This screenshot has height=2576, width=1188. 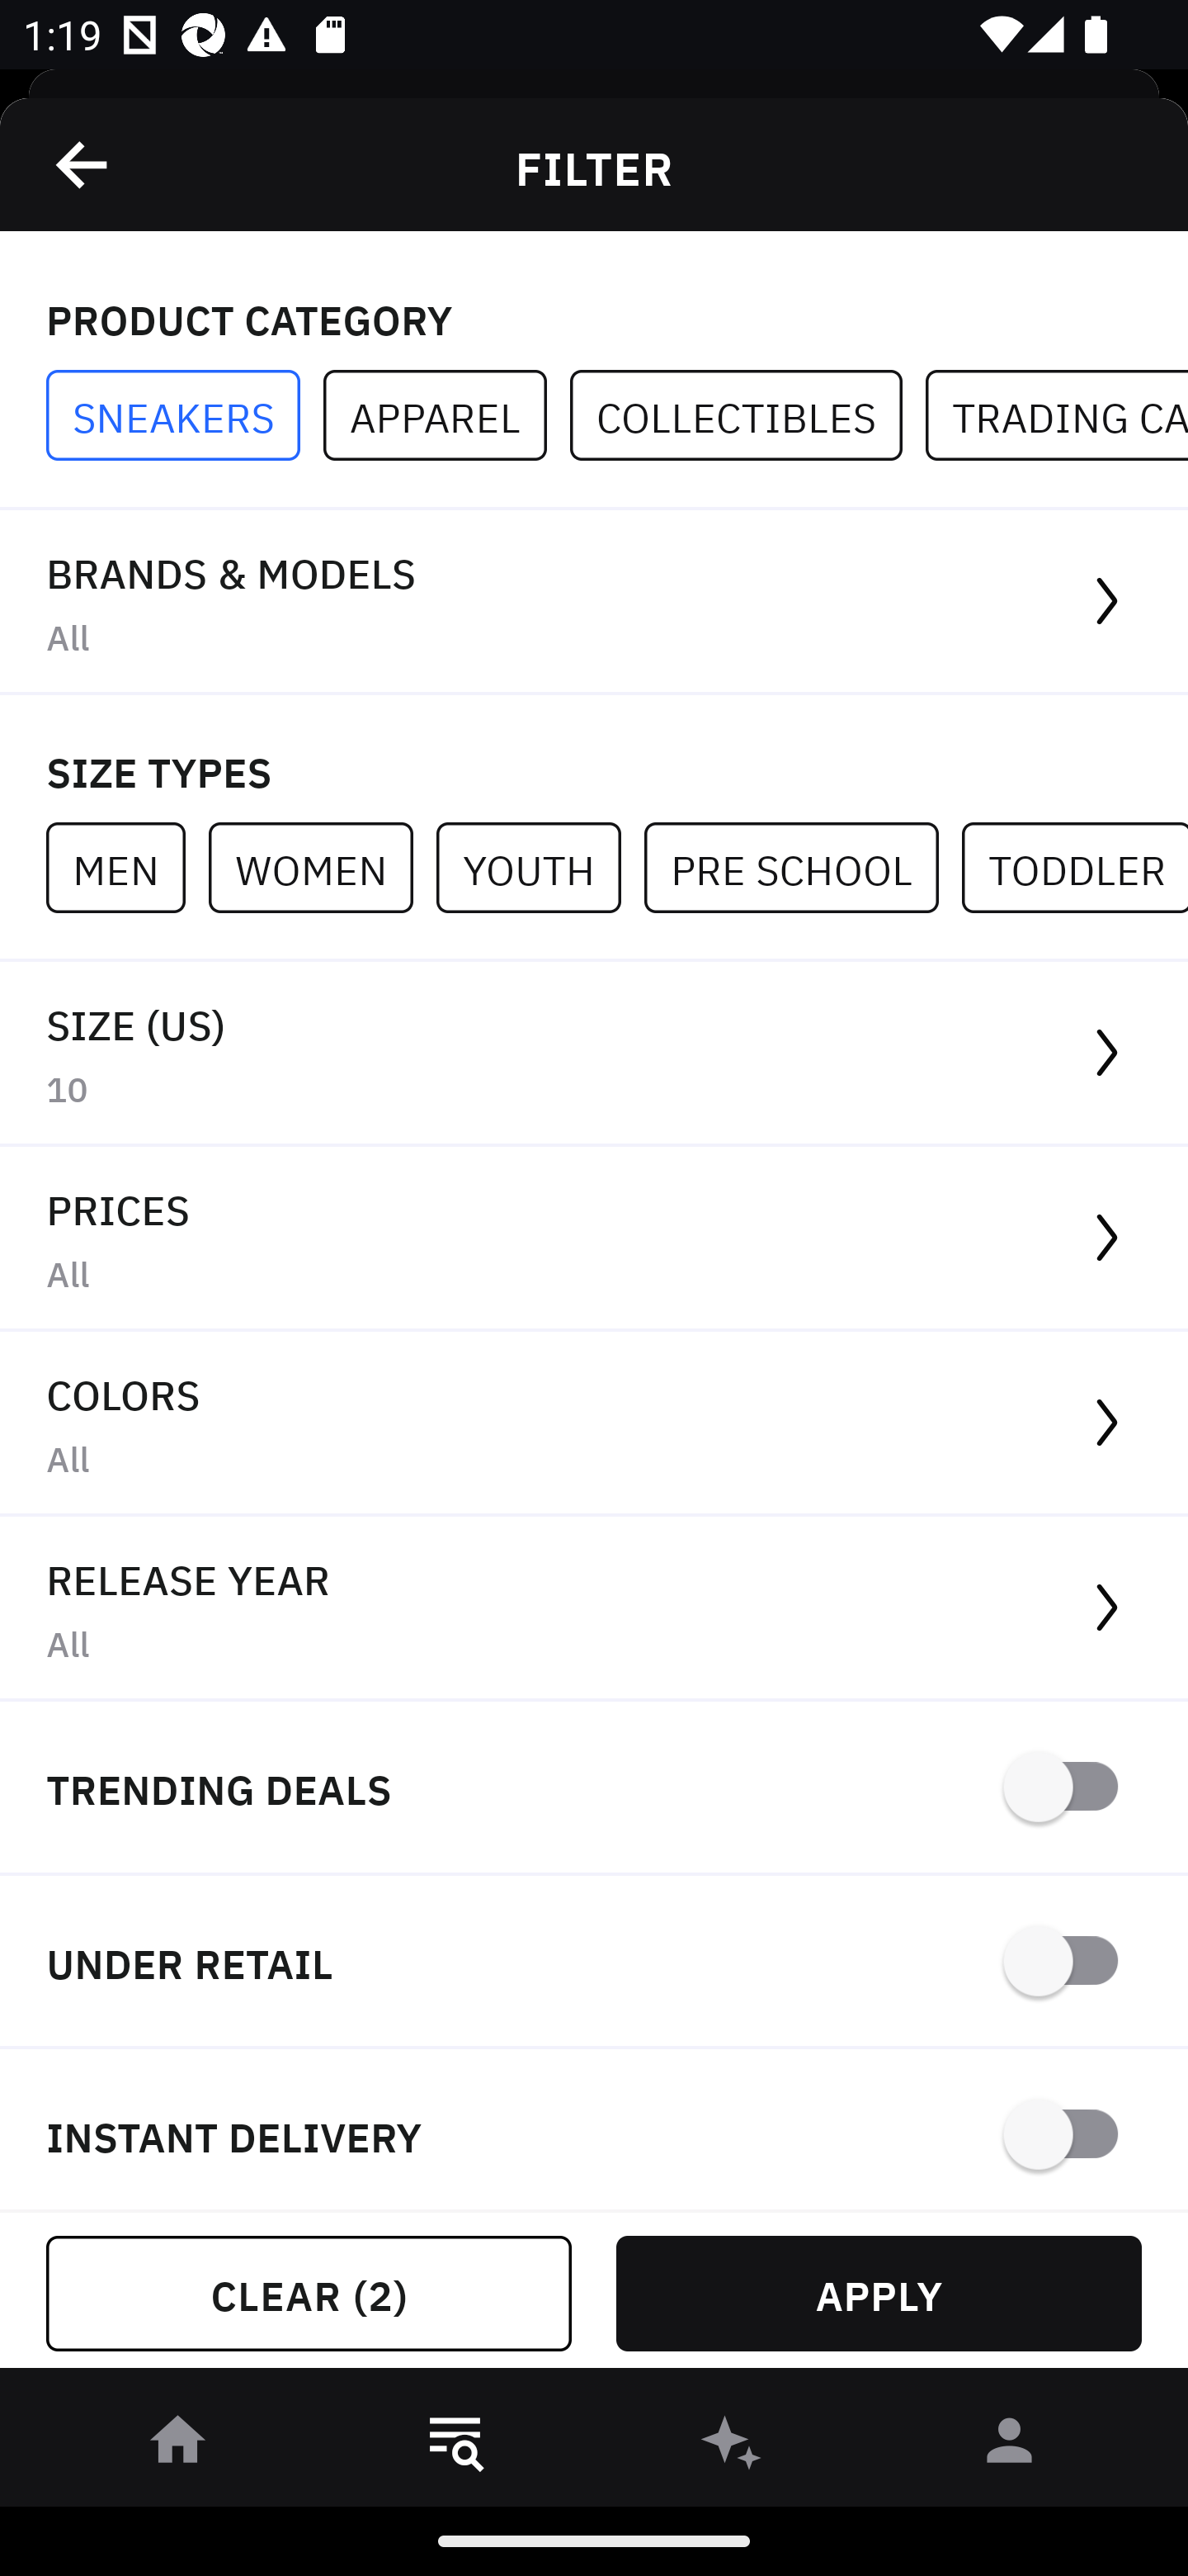 What do you see at coordinates (594, 1238) in the screenshot?
I see `PRICES All` at bounding box center [594, 1238].